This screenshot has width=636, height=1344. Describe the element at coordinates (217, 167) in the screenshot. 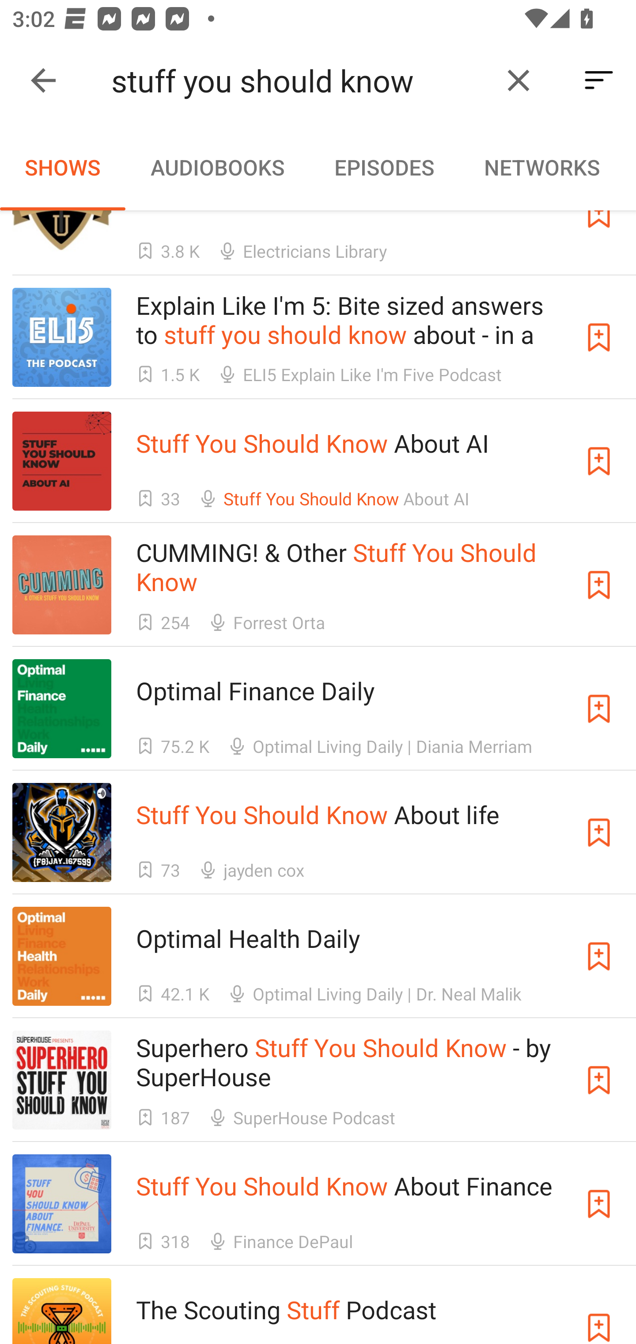

I see `AUDIOBOOKS` at that location.